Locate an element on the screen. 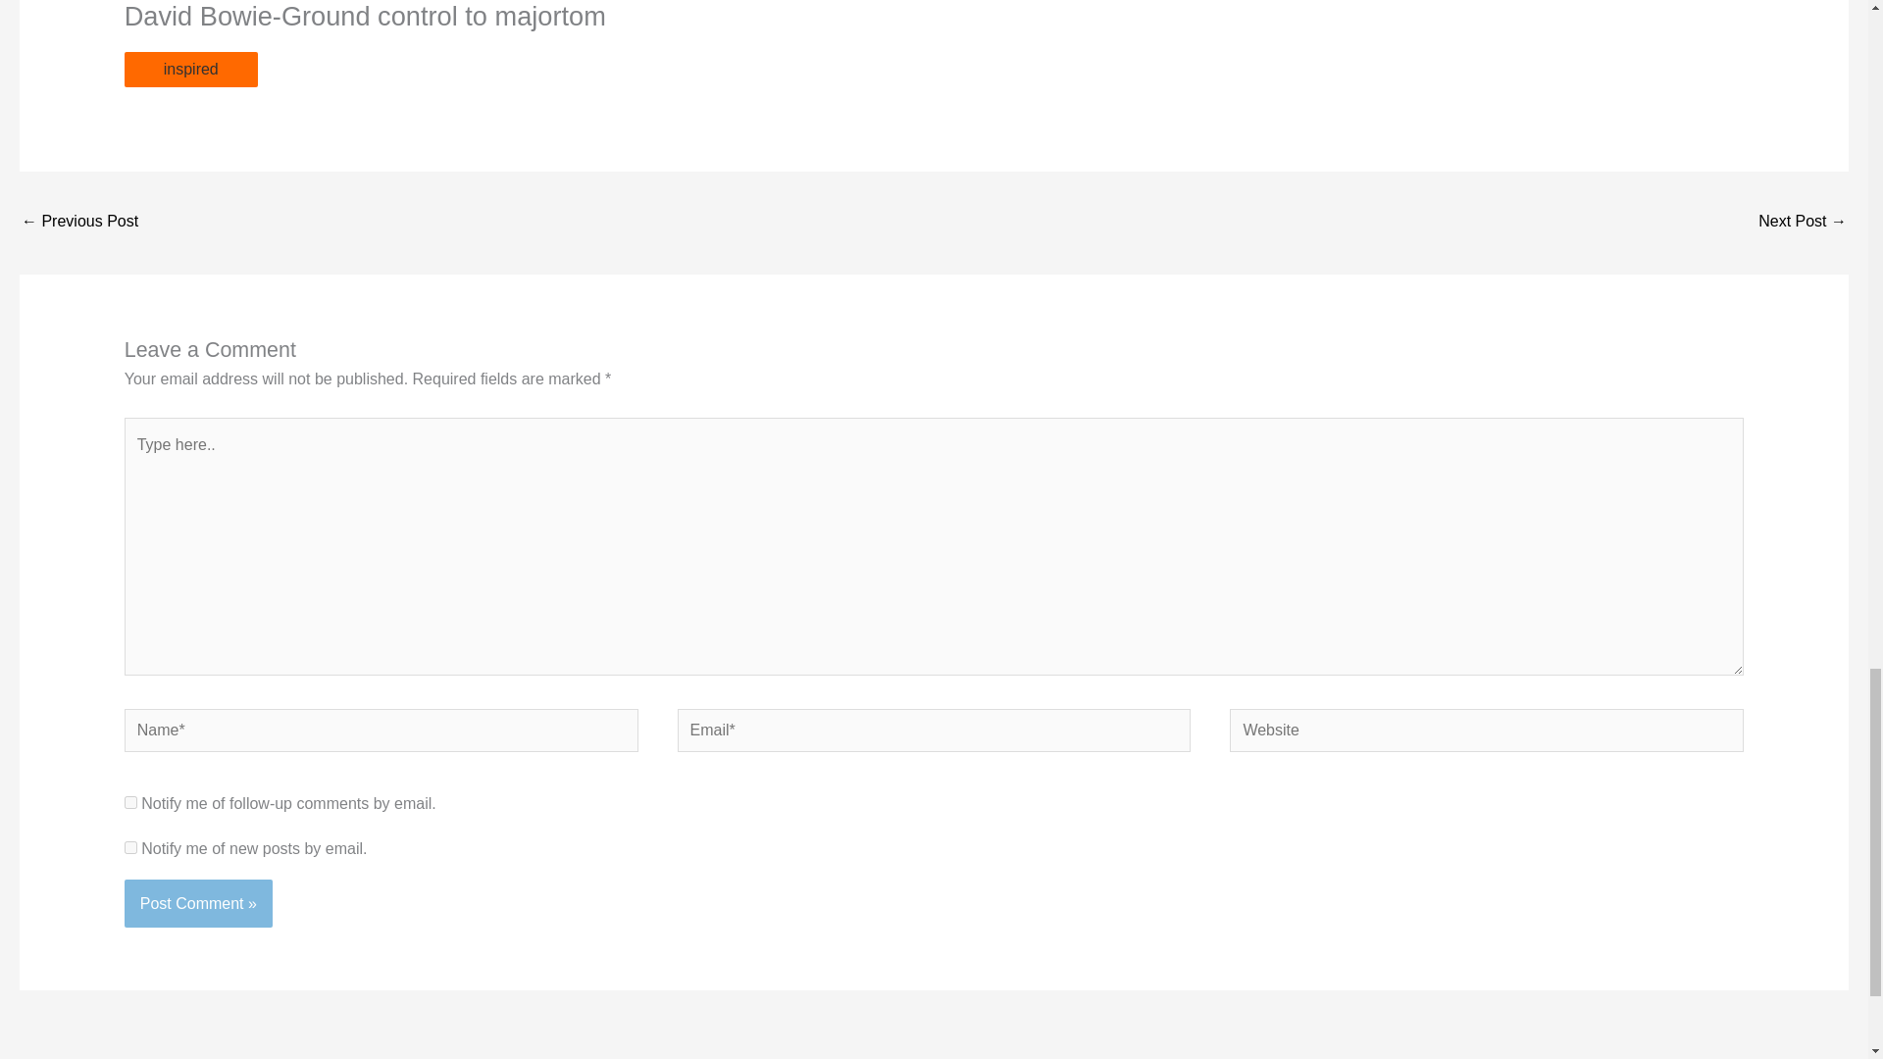 The height and width of the screenshot is (1059, 1883). subscribe is located at coordinates (130, 847).